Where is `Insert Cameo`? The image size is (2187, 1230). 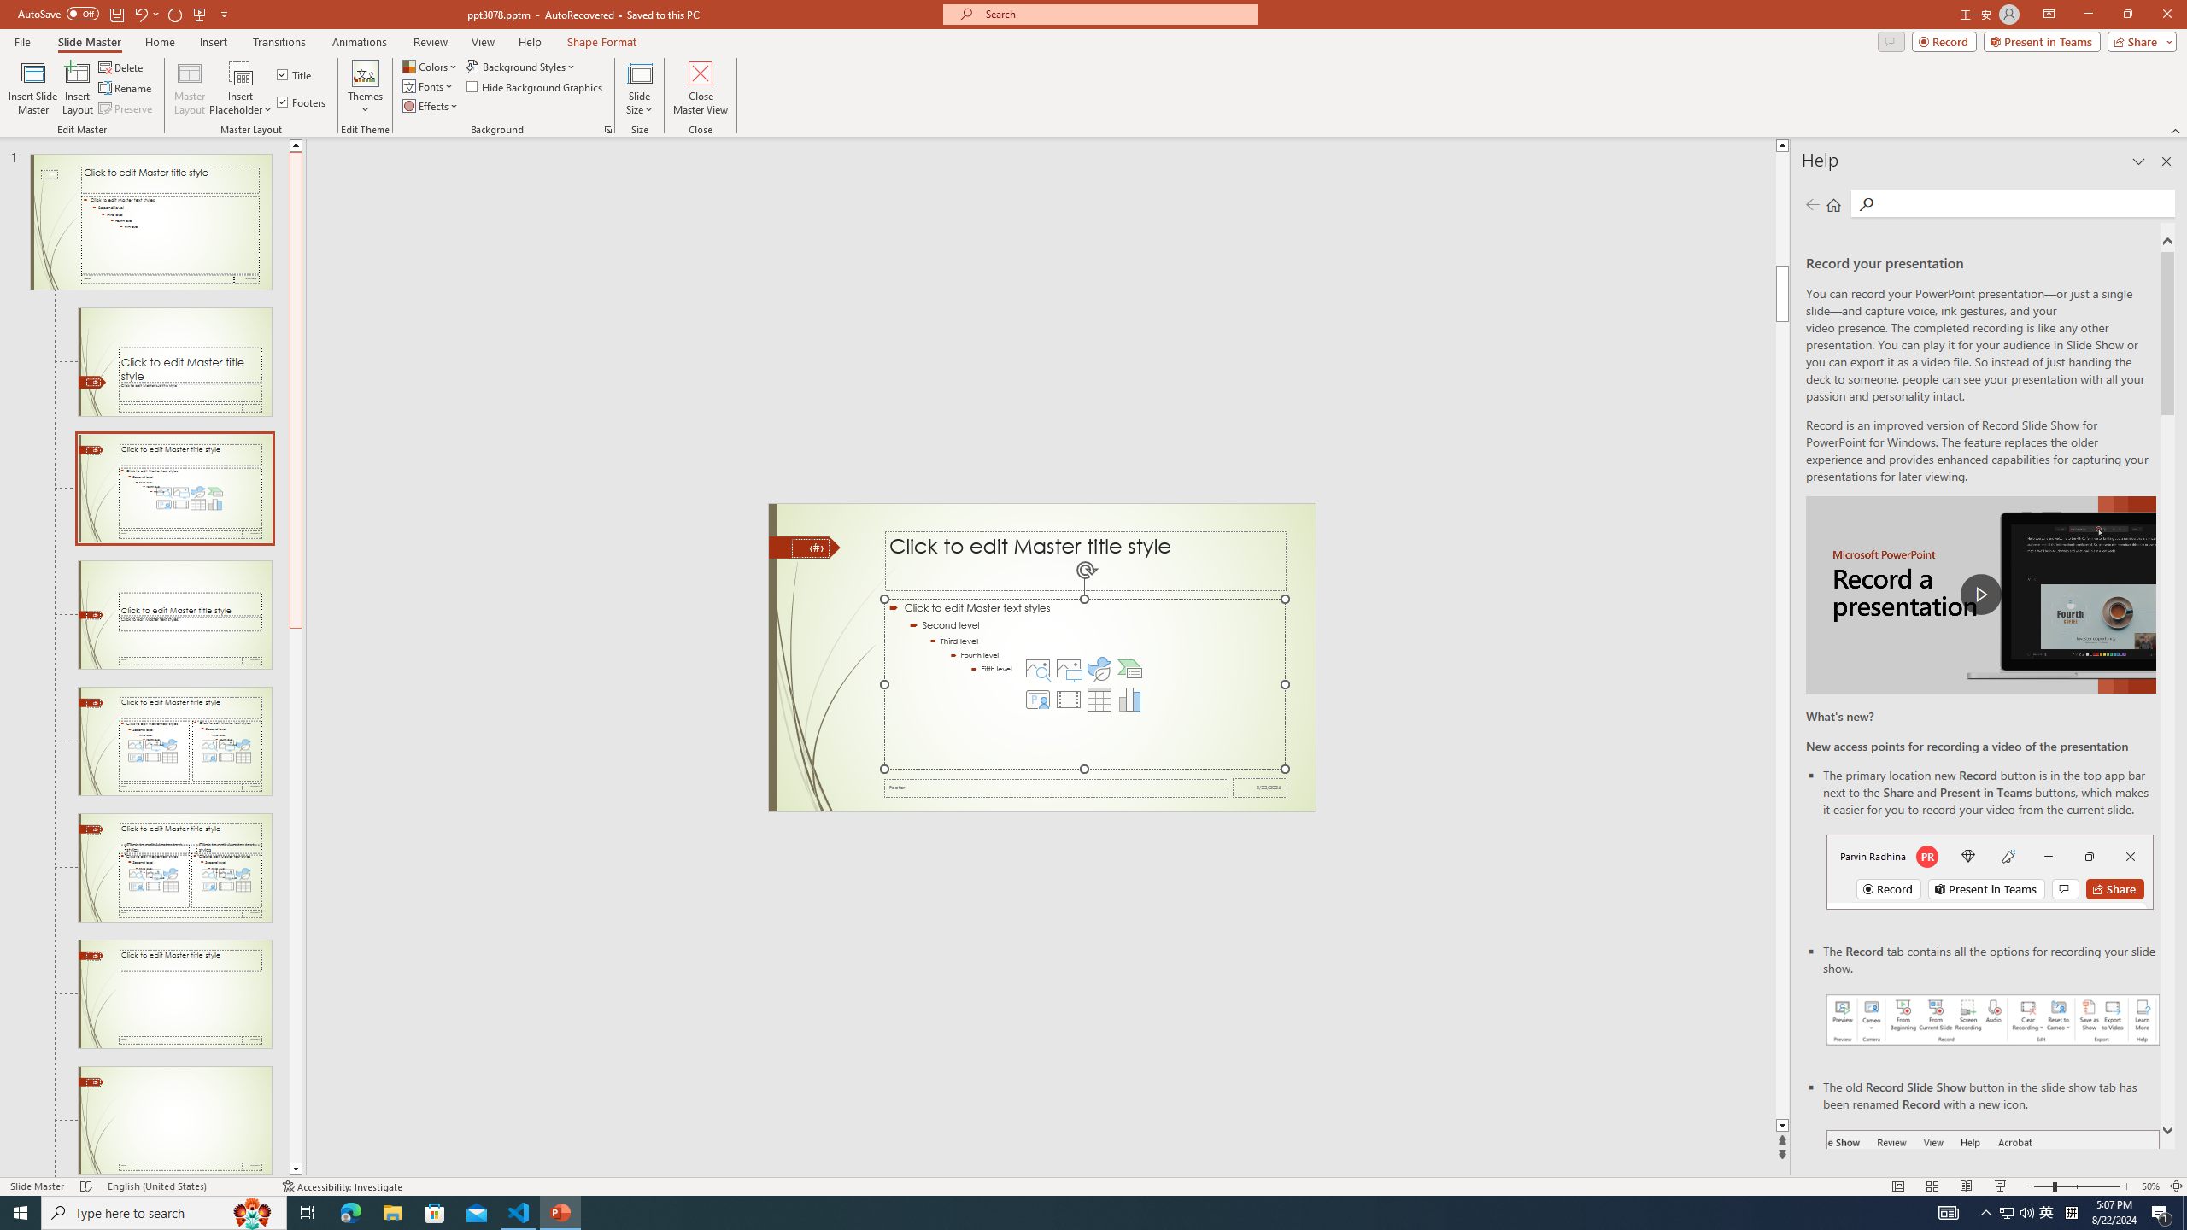
Insert Cameo is located at coordinates (1037, 700).